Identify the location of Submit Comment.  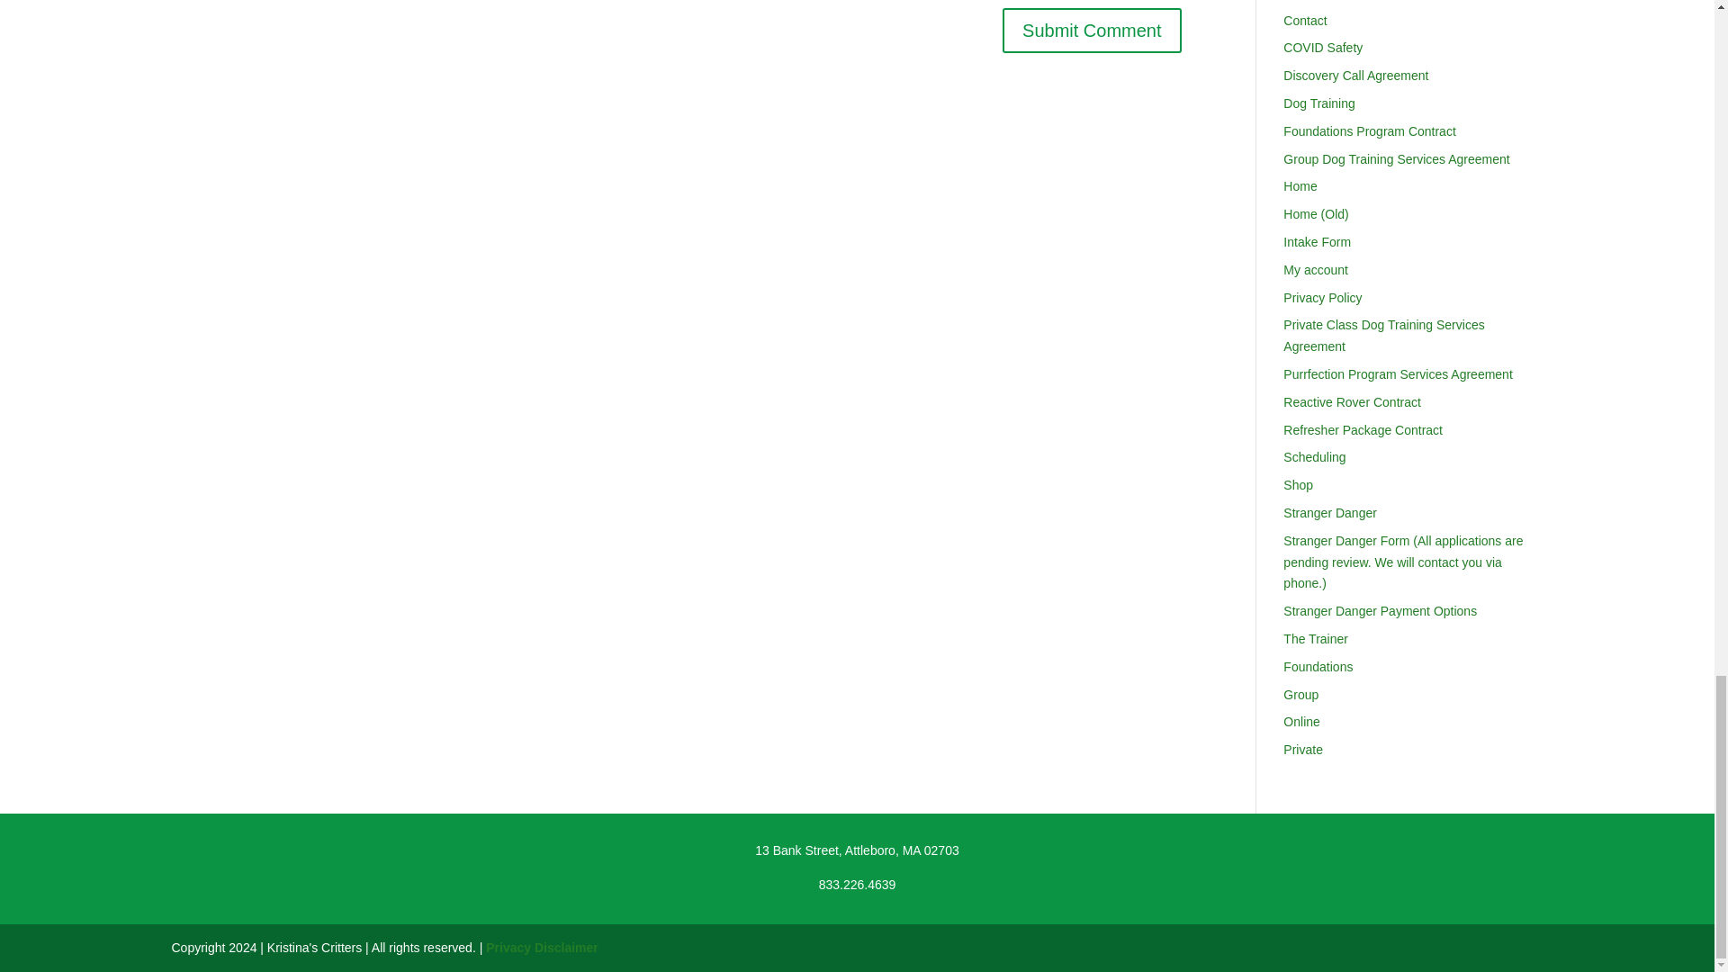
(1092, 31).